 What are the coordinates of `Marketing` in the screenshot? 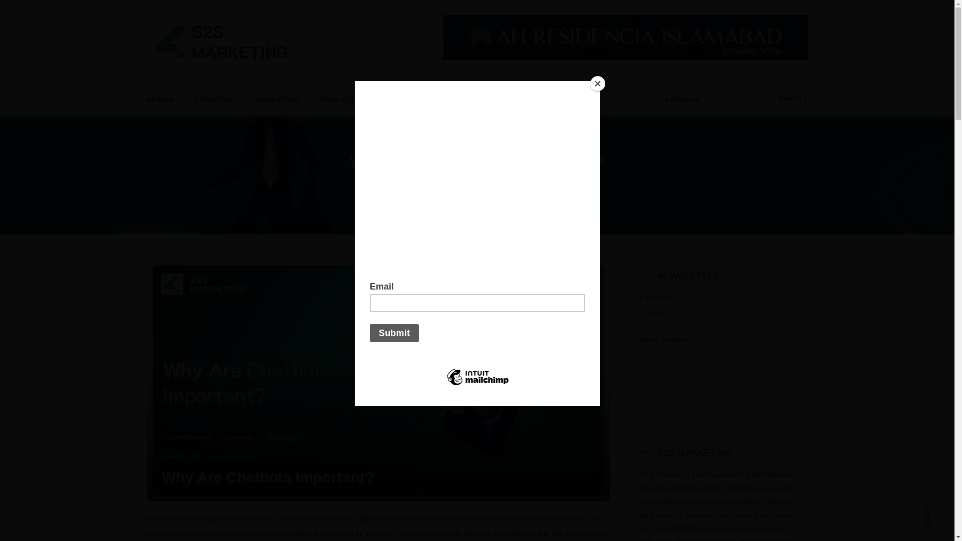 It's located at (239, 437).